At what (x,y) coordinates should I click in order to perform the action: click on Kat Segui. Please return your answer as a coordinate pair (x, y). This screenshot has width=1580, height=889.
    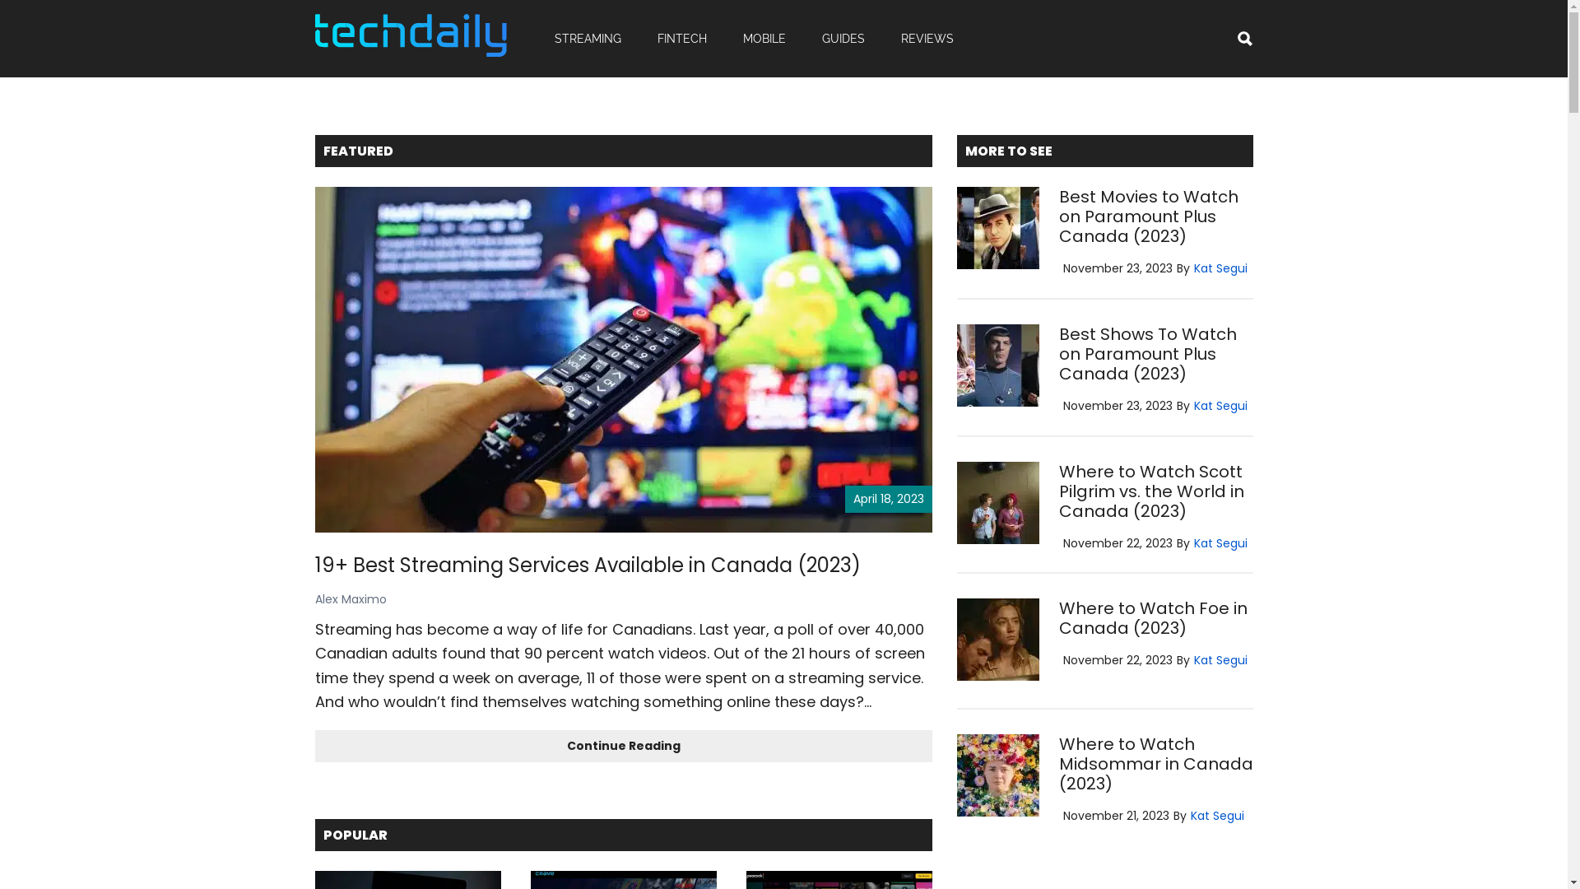
    Looking at the image, I should click on (1220, 543).